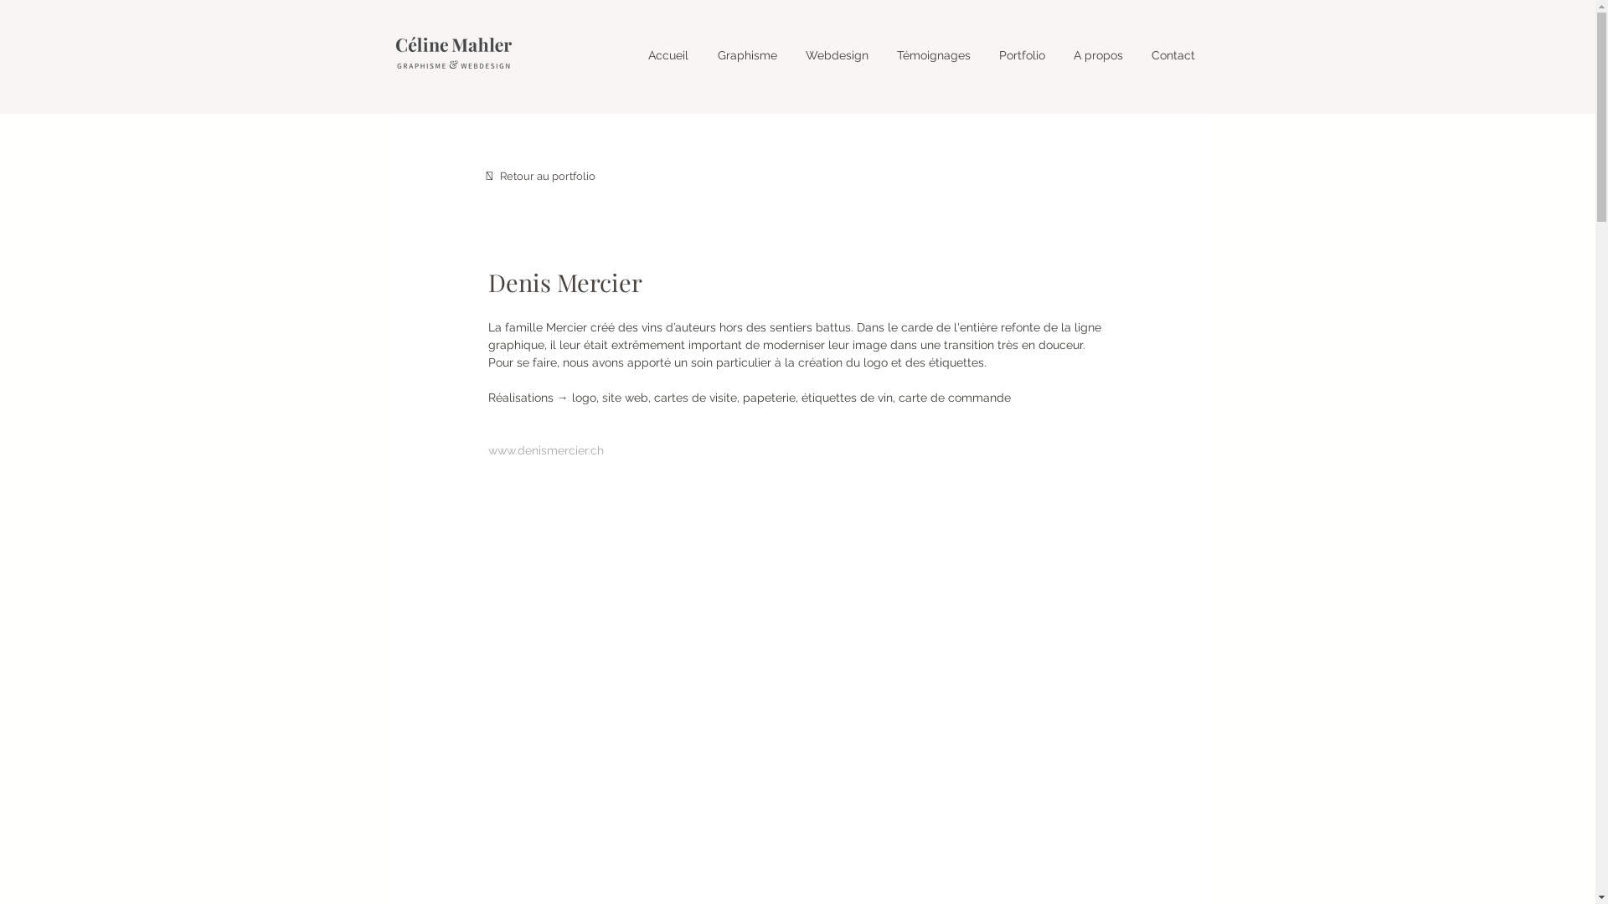 The width and height of the screenshot is (1608, 904). Describe the element at coordinates (747, 55) in the screenshot. I see `Graphisme` at that location.